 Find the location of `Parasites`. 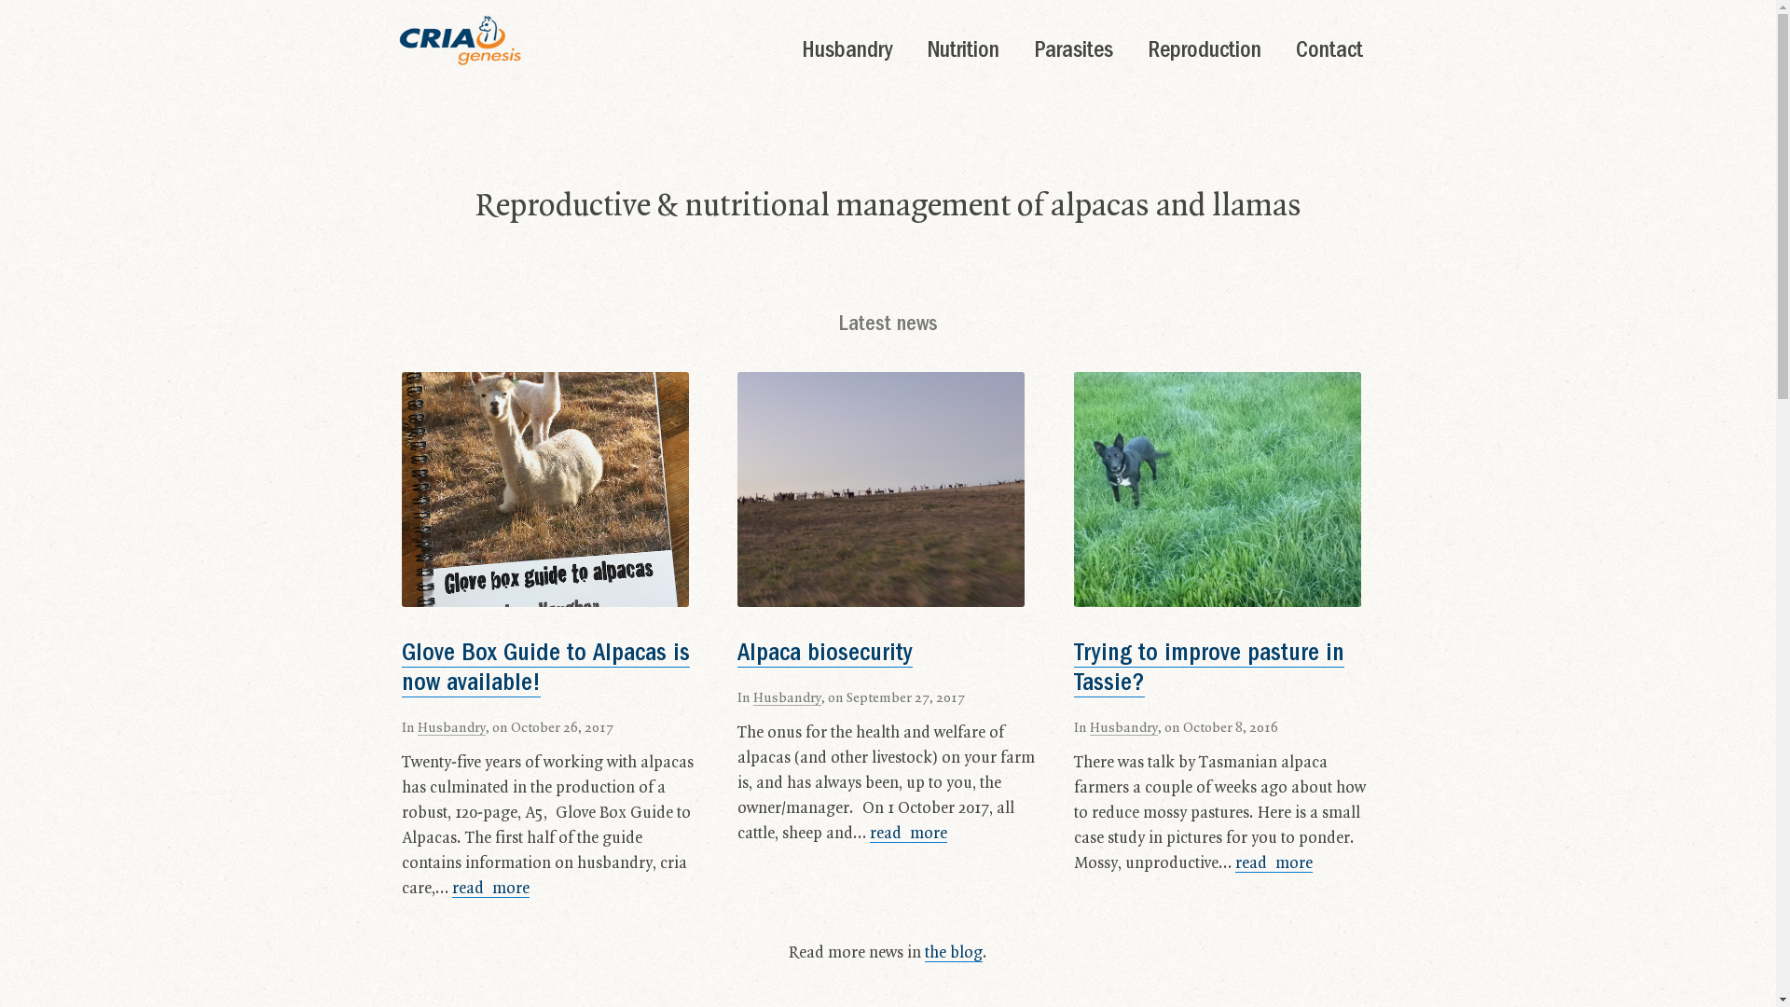

Parasites is located at coordinates (1067, 54).